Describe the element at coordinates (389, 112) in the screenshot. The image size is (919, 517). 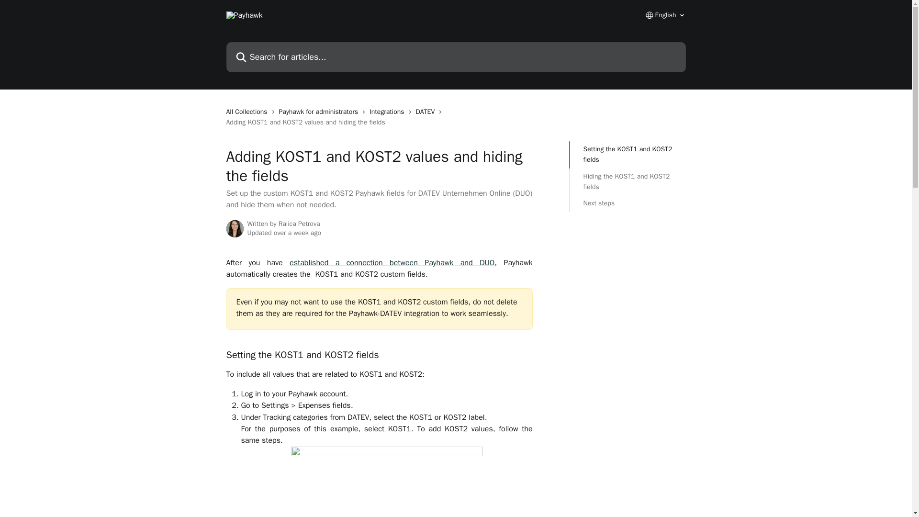
I see `Integrations` at that location.